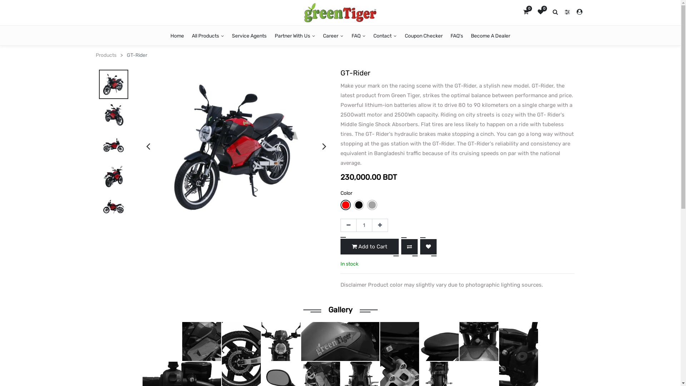 The width and height of the screenshot is (686, 386). I want to click on Become A Dealer, so click(491, 36).